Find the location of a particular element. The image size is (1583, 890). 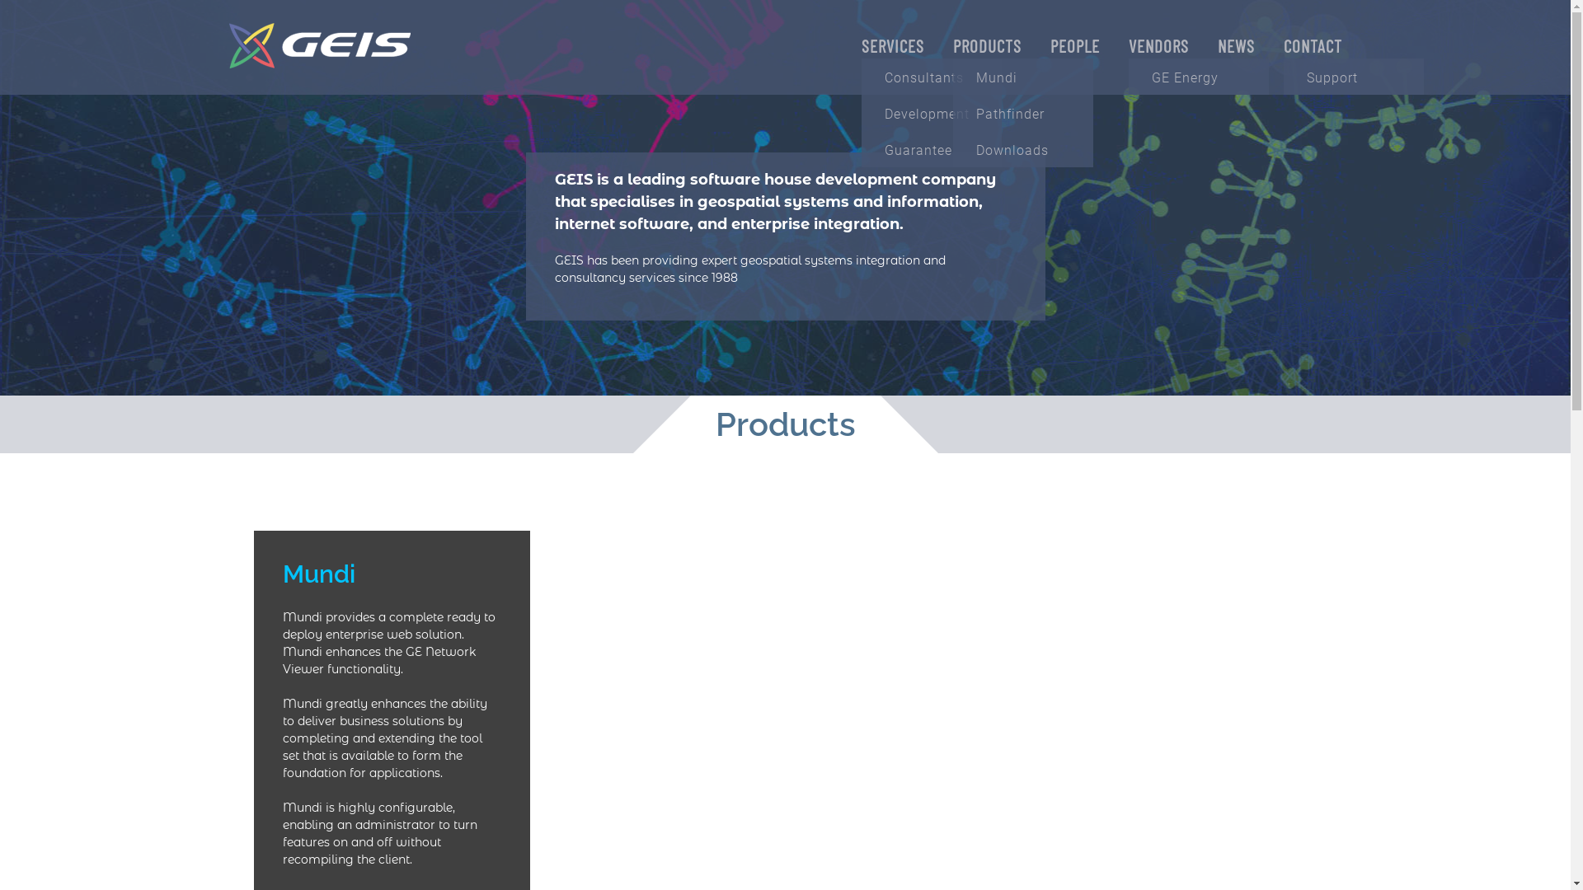

Guarantee is located at coordinates (931, 149).